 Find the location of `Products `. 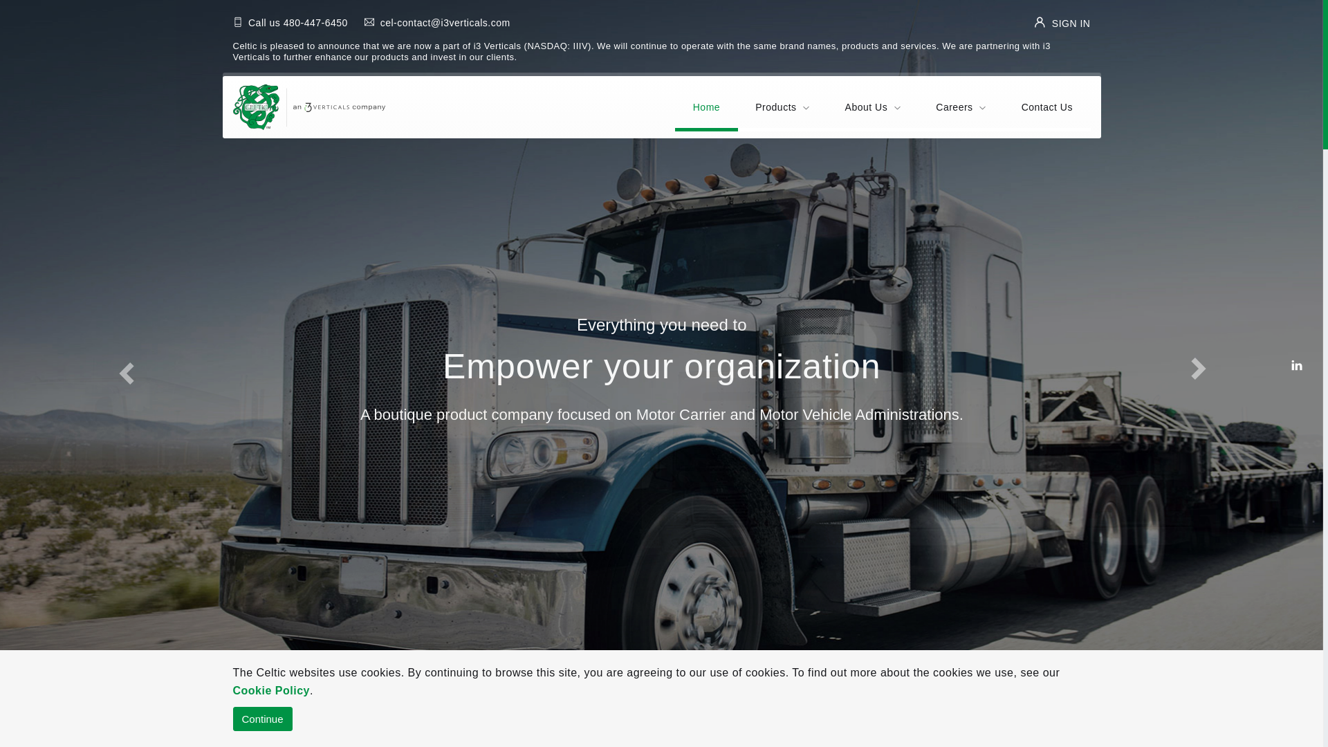

Products  is located at coordinates (782, 107).